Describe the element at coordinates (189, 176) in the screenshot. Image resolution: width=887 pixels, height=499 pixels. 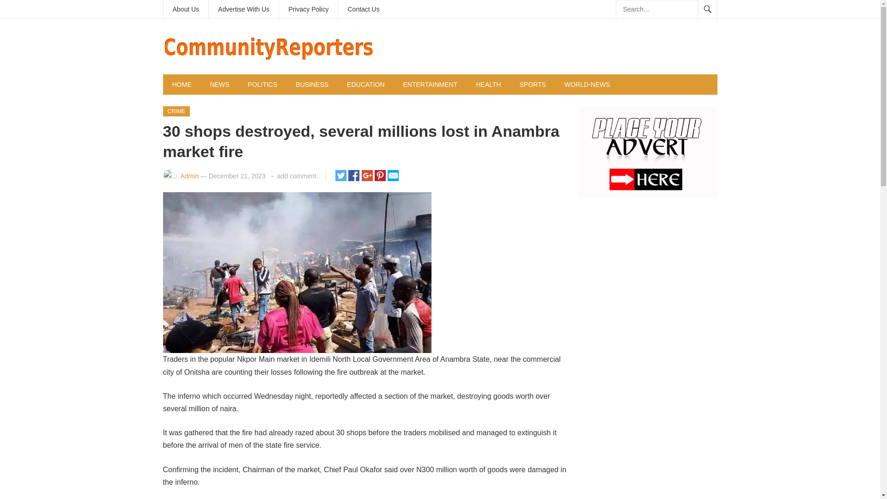
I see `Posts by Admin` at that location.